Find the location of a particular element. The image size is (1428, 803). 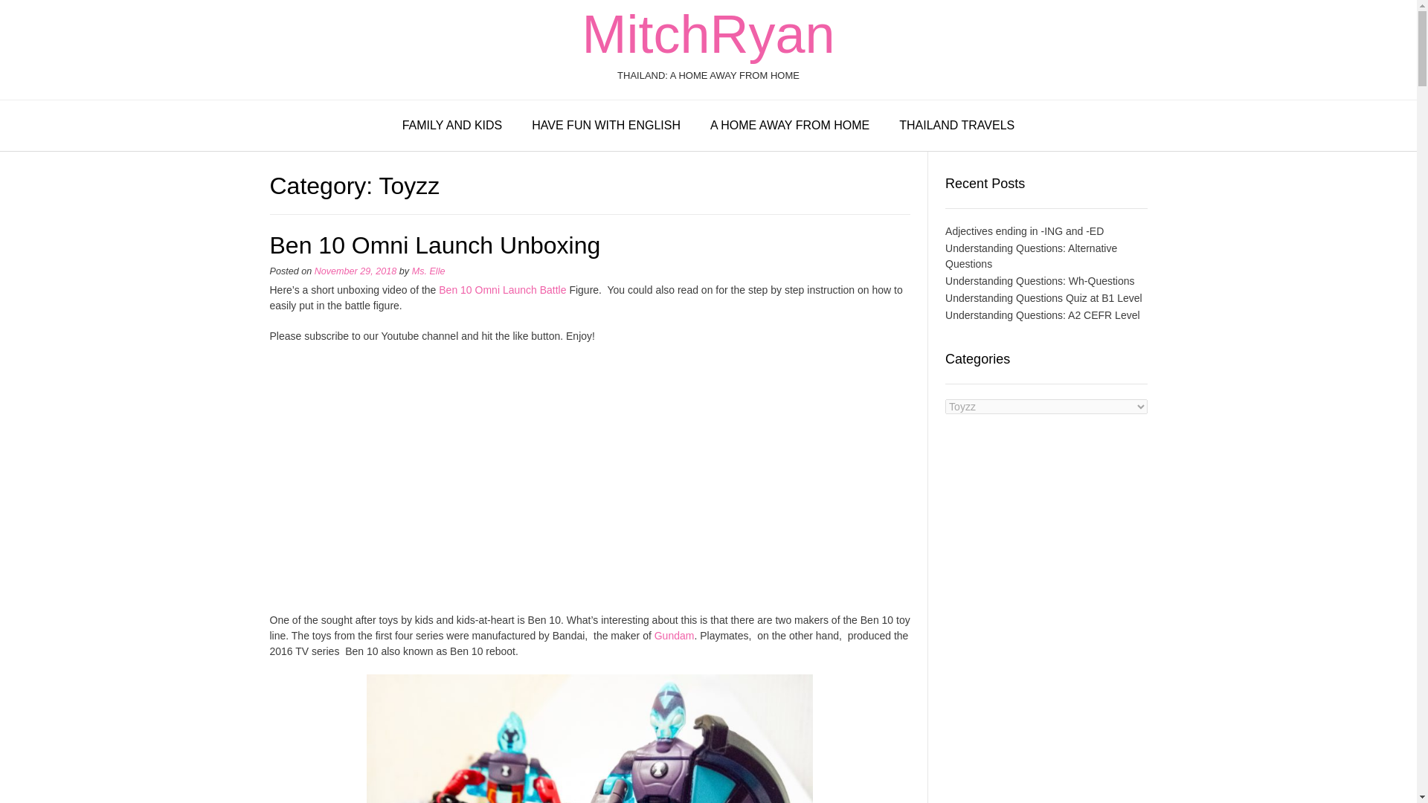

Ben 10 is located at coordinates (454, 290).